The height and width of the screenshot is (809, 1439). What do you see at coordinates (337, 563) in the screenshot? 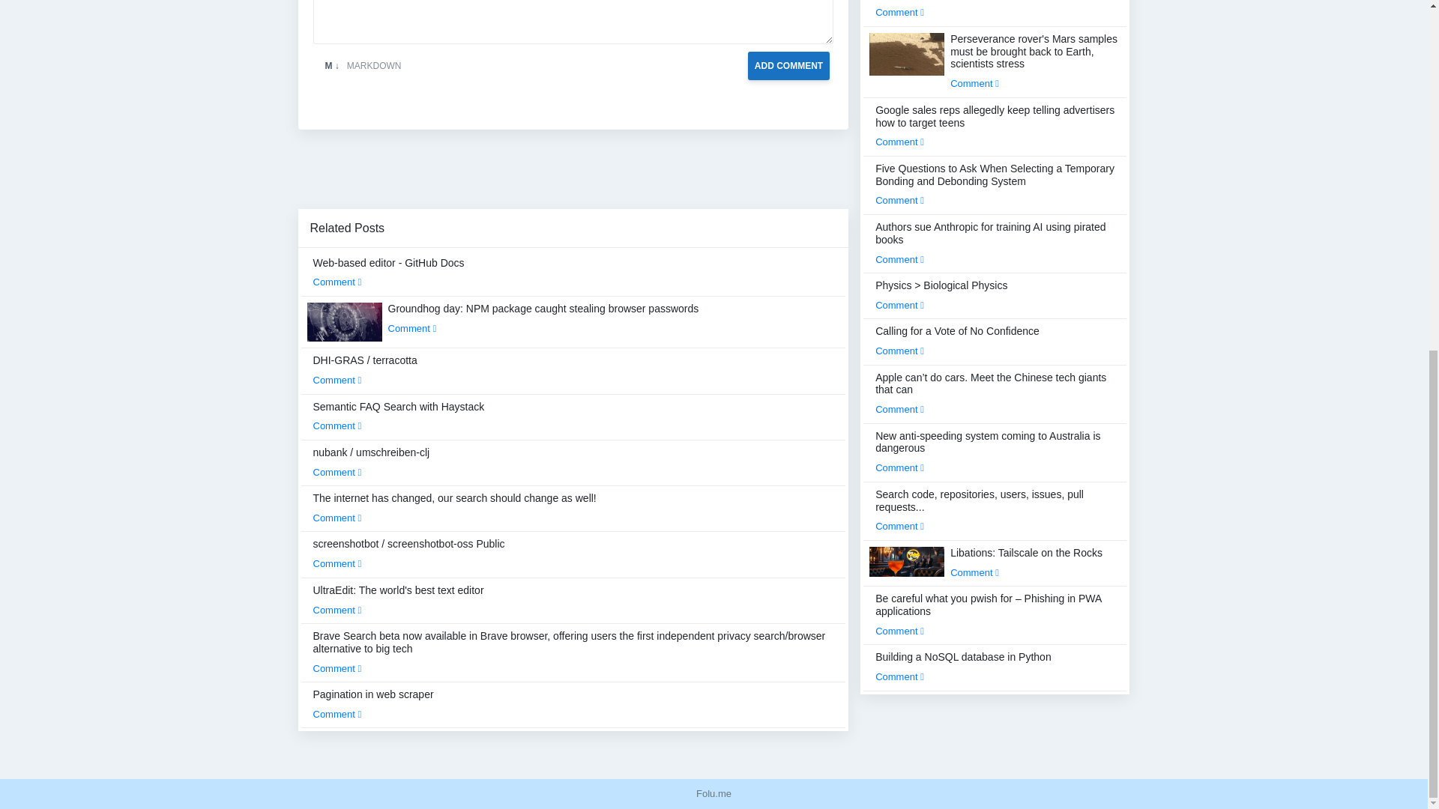
I see `Comment` at bounding box center [337, 563].